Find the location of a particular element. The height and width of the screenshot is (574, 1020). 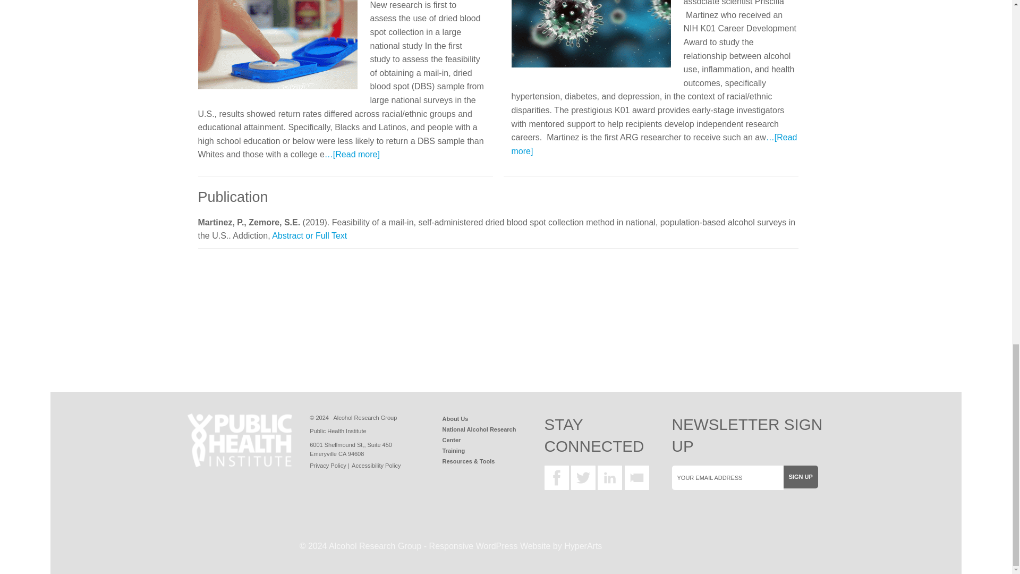

Alcohol Research Group Linkedin Profile is located at coordinates (610, 477).